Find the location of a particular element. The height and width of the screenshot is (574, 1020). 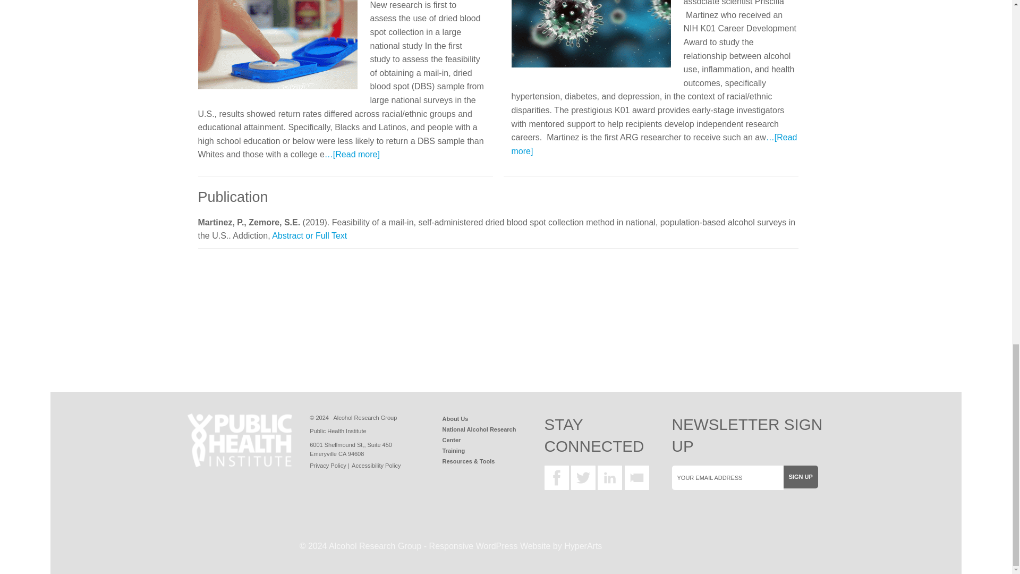

Alcohol Research Group Linkedin Profile is located at coordinates (610, 477).